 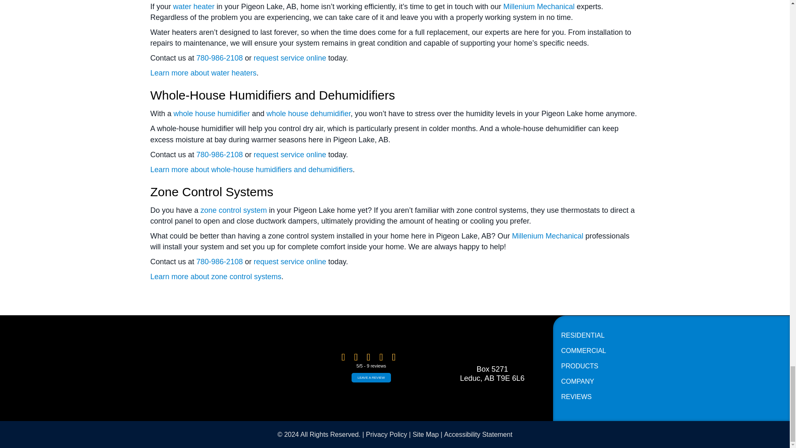 What do you see at coordinates (230, 368) in the screenshot?
I see `logo-white outline` at bounding box center [230, 368].